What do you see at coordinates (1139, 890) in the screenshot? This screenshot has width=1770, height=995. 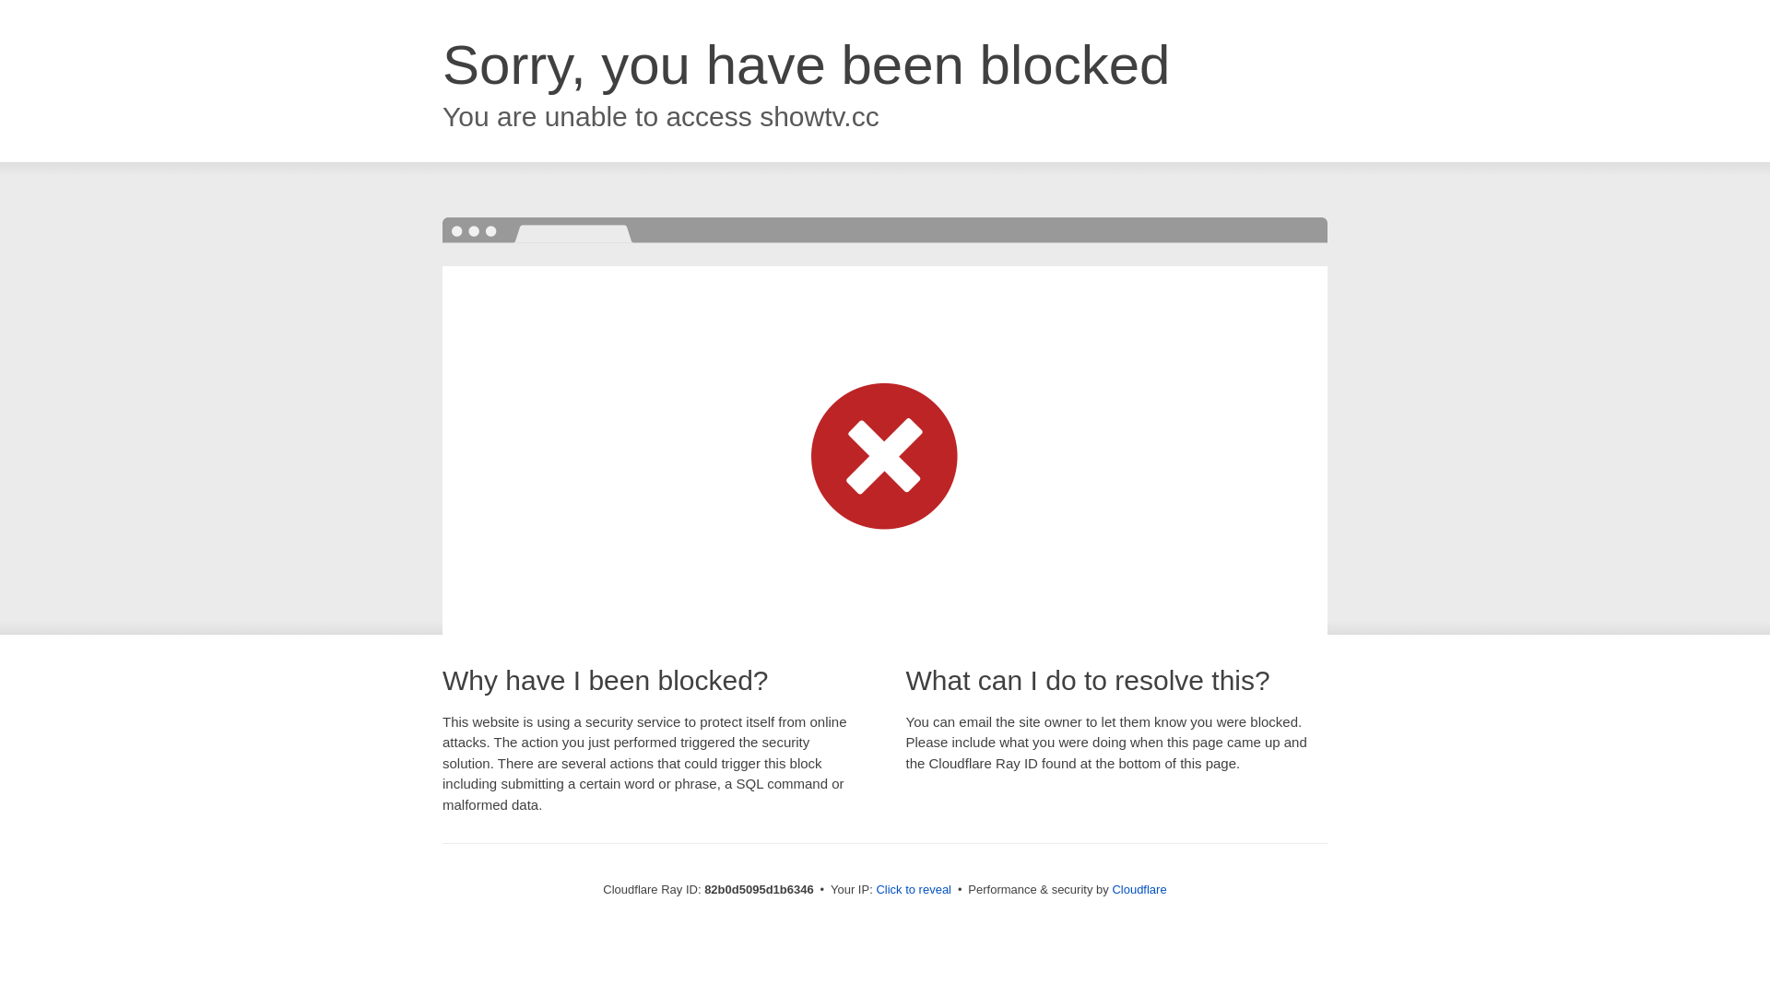 I see `Cloudflare` at bounding box center [1139, 890].